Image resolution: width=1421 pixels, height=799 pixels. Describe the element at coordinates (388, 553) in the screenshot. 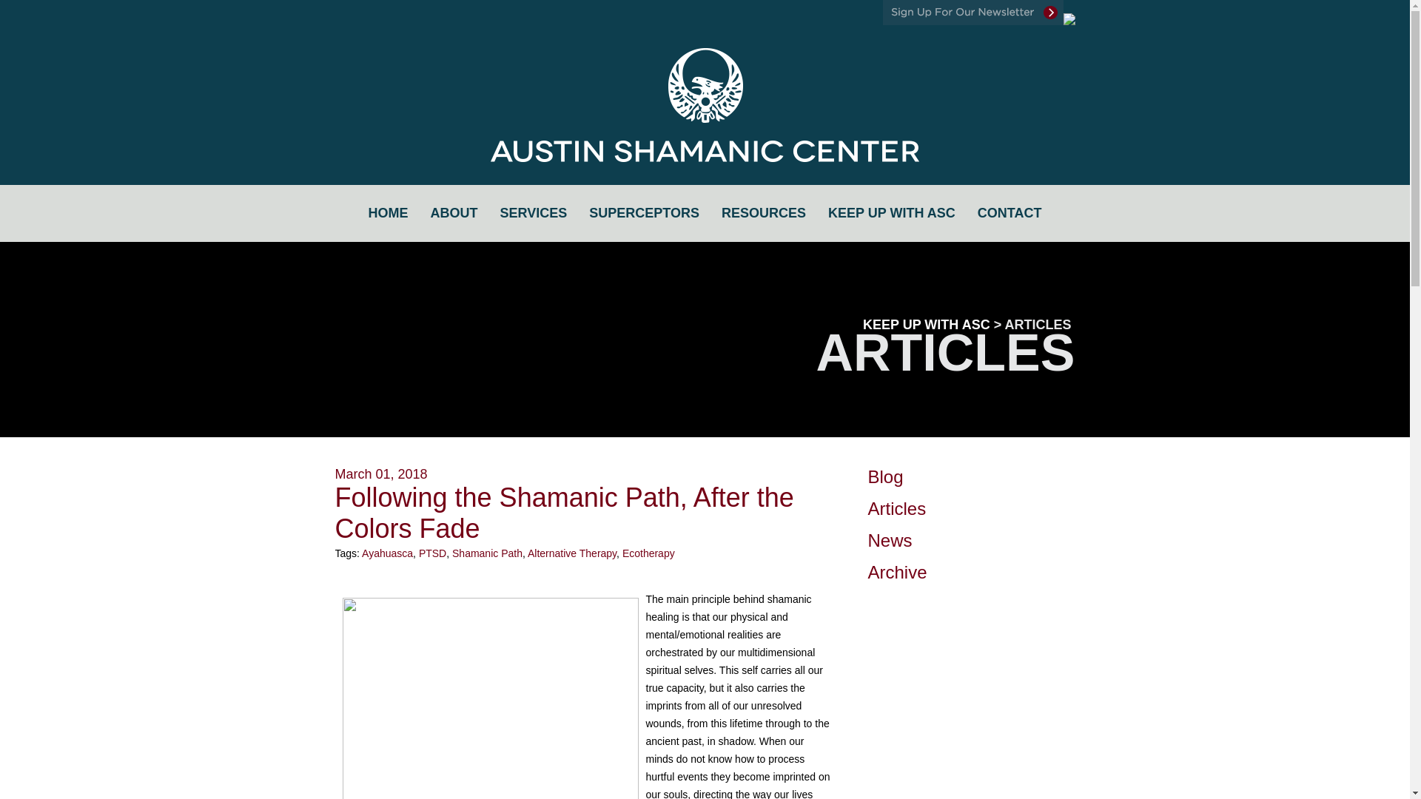

I see `Ayahuasca` at that location.